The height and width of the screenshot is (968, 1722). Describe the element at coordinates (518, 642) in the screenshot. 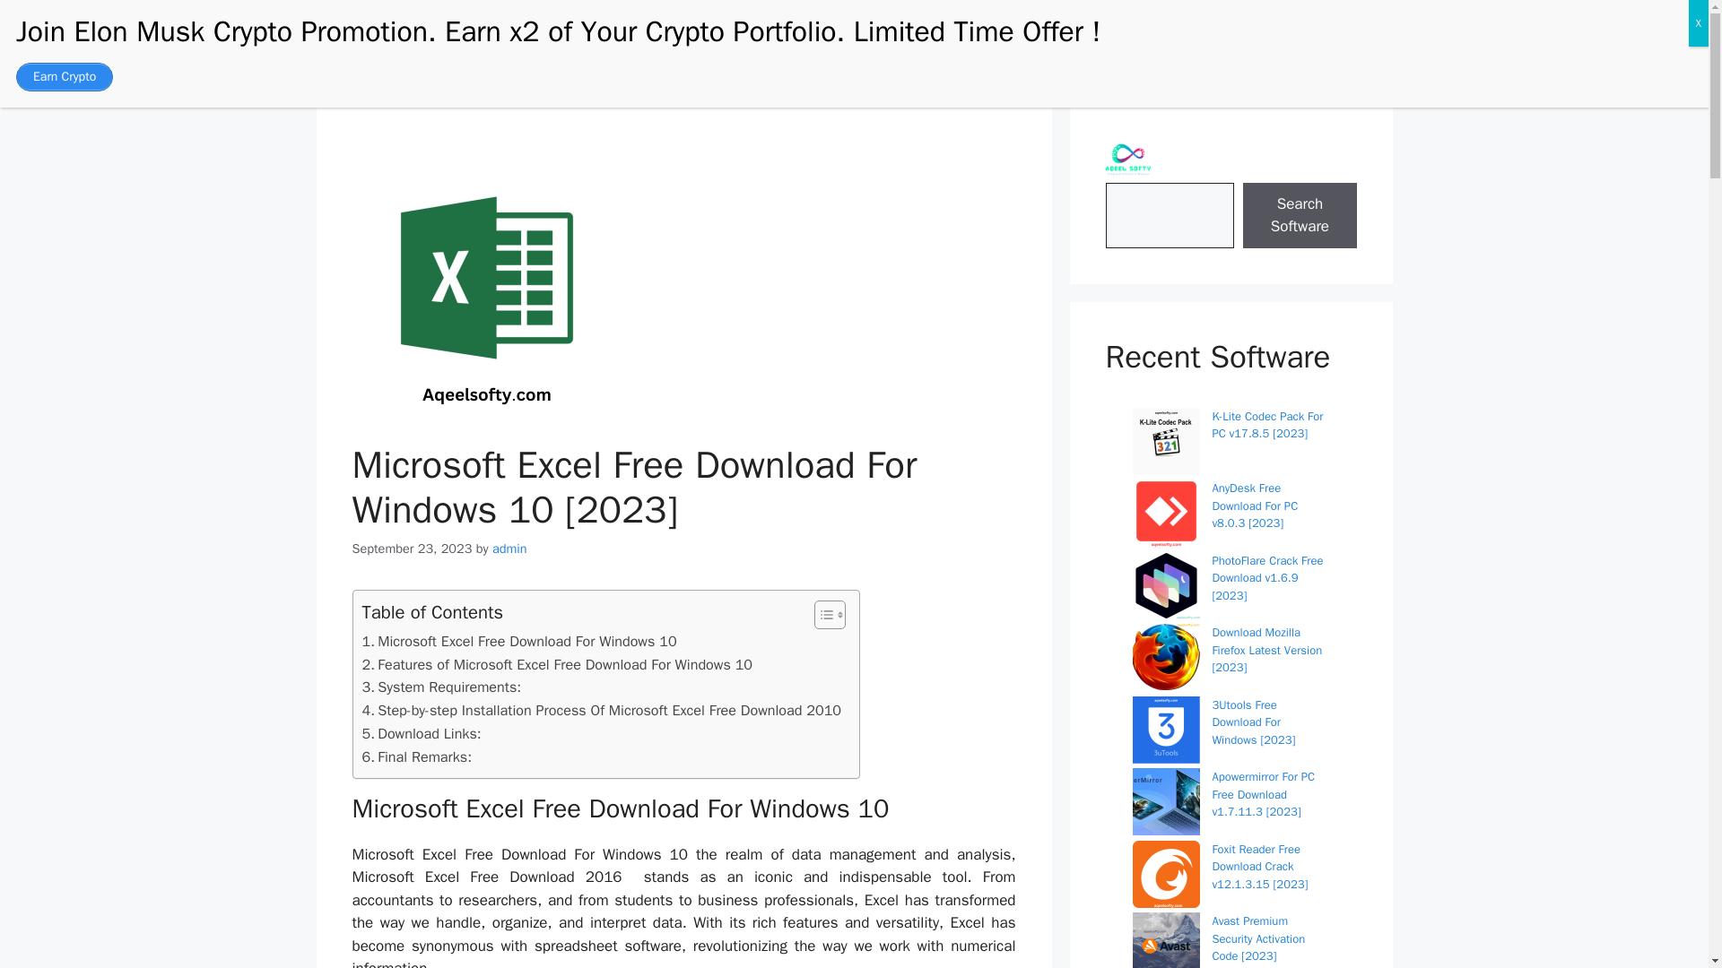

I see `Microsoft Excel Free Download For Windows 10` at that location.